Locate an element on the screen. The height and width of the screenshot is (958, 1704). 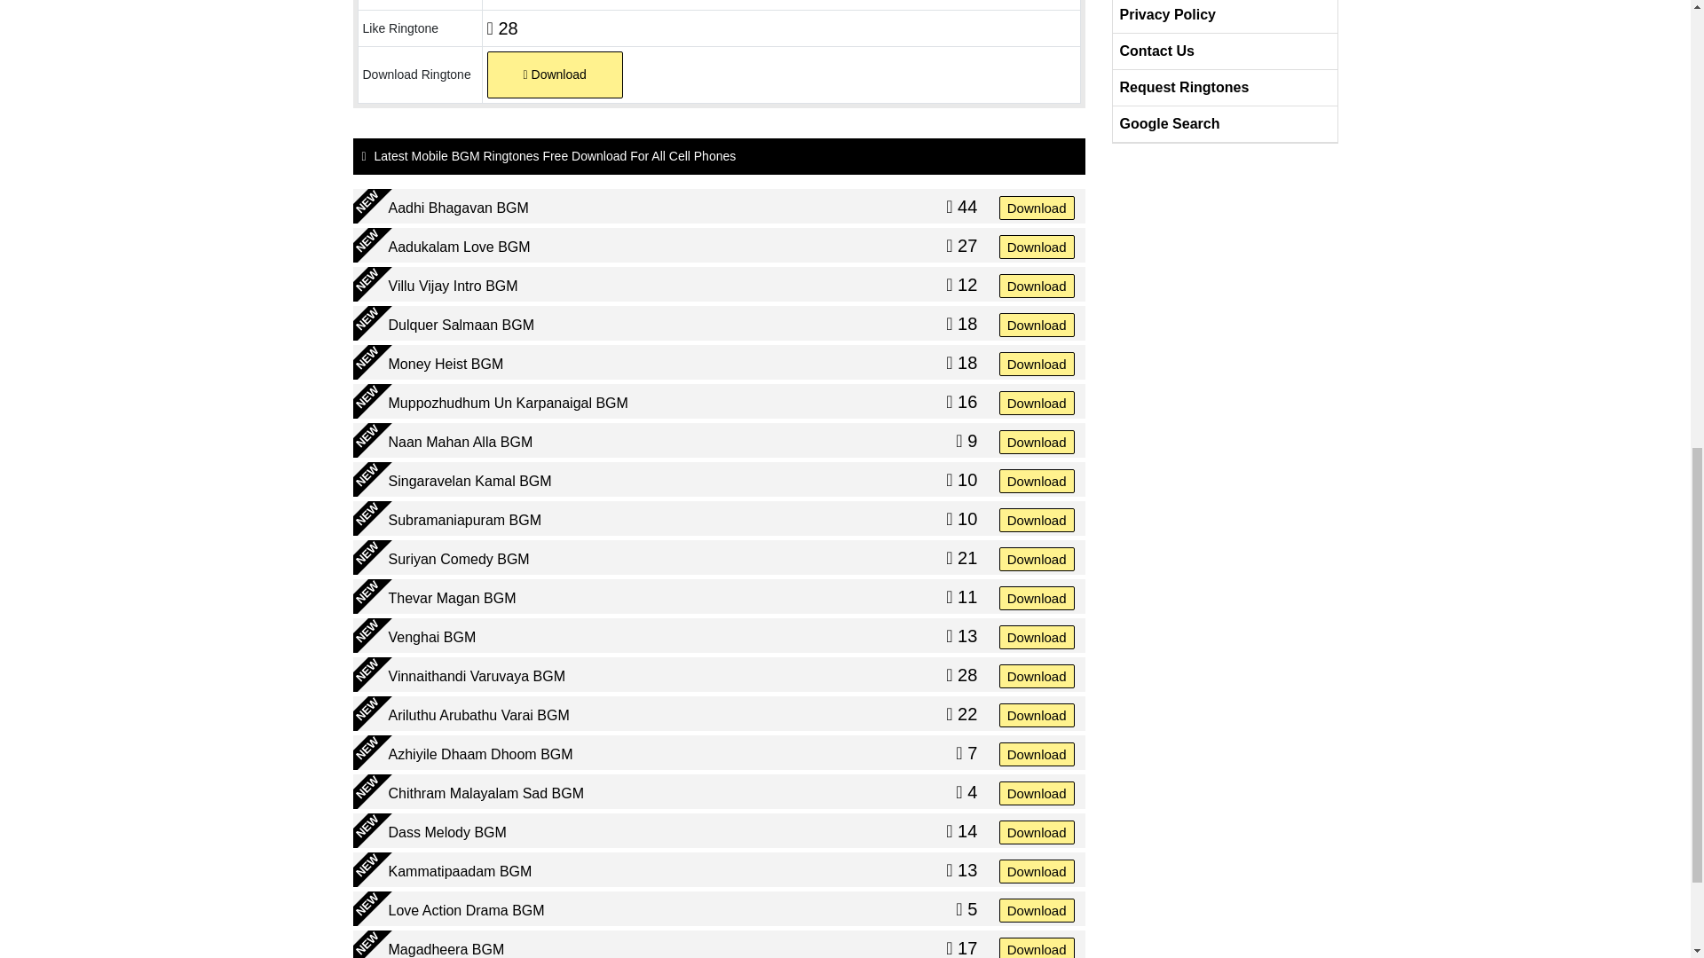
WhatsApp is located at coordinates (501, 3).